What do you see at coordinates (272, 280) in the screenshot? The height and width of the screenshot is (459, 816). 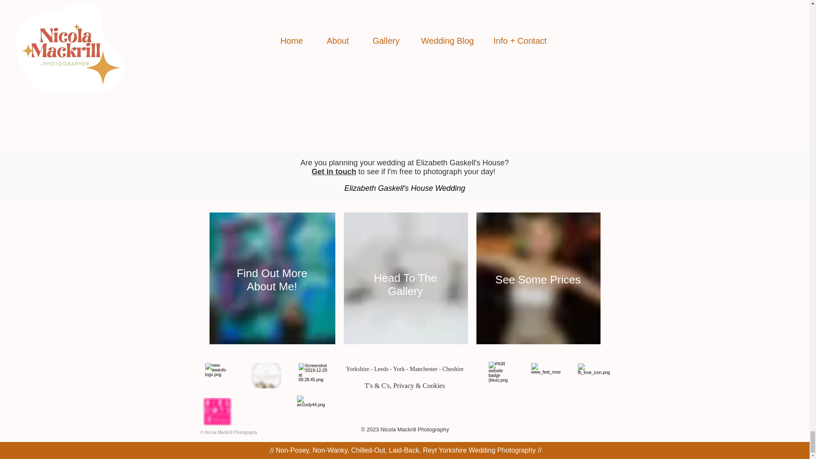 I see `Find Out More About Me!` at bounding box center [272, 280].